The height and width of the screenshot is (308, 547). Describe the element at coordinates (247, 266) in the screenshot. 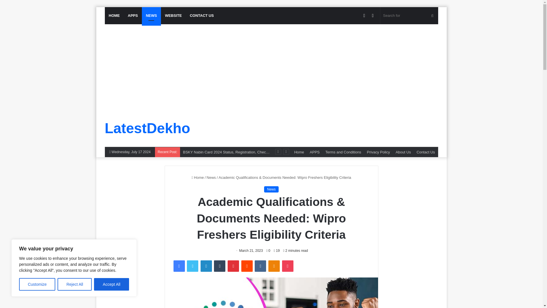

I see `Reddit` at that location.